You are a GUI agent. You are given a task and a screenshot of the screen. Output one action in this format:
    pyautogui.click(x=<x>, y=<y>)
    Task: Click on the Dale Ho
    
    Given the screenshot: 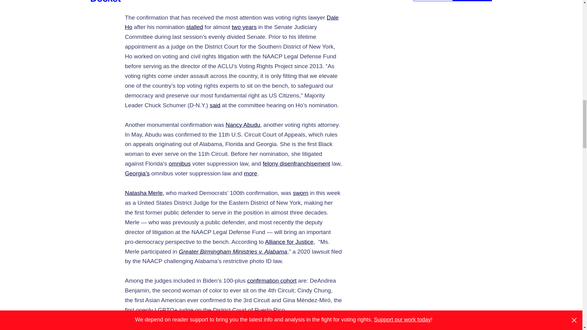 What is the action you would take?
    pyautogui.click(x=231, y=23)
    